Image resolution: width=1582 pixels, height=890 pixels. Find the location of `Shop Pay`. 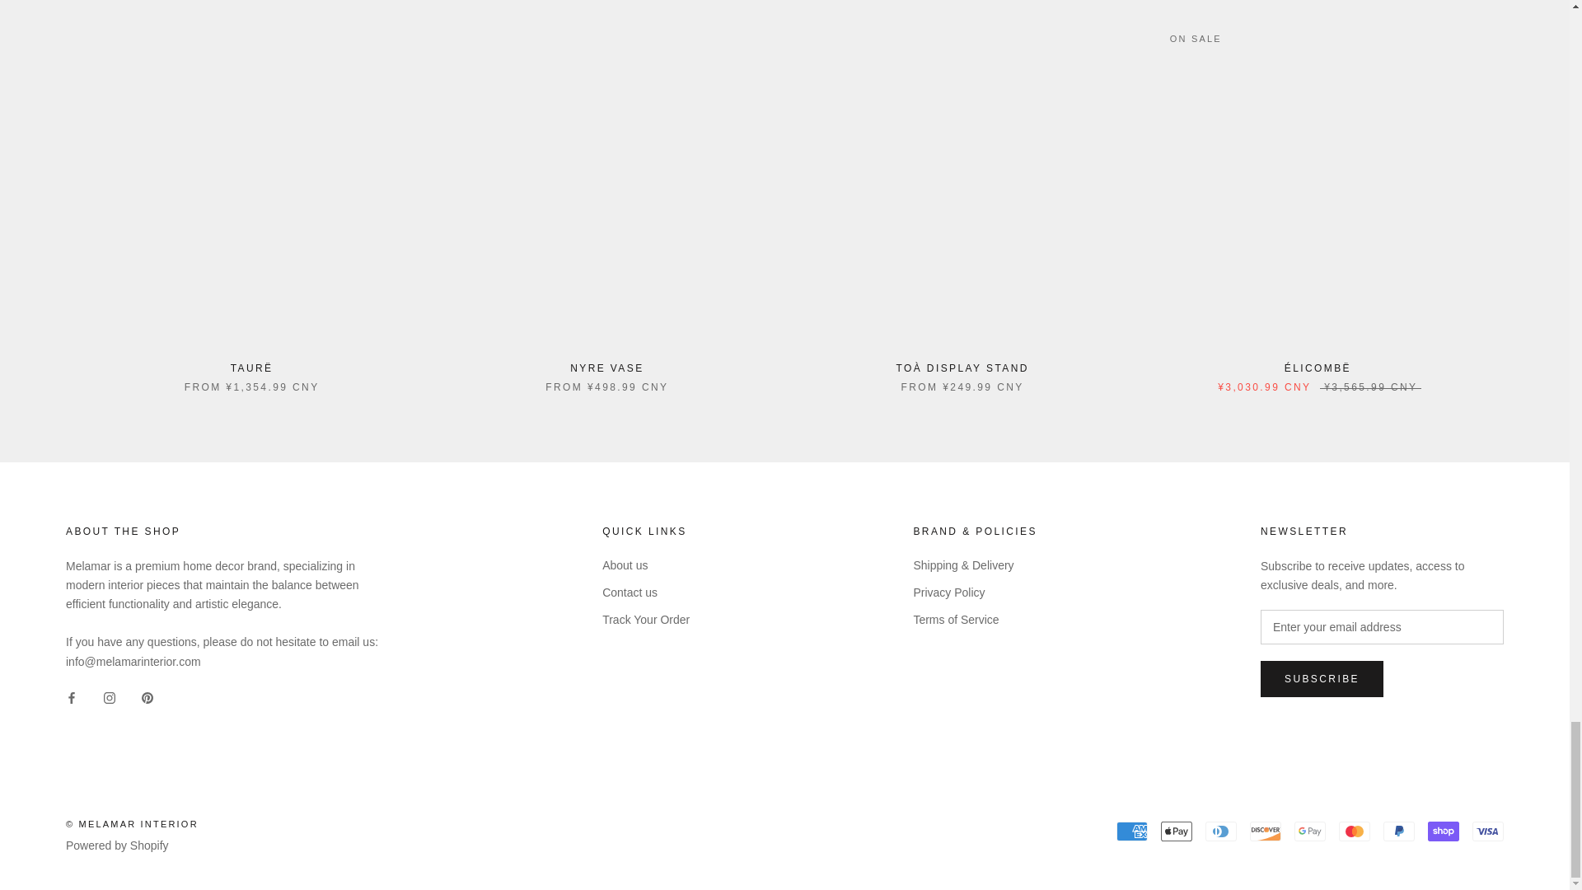

Shop Pay is located at coordinates (1444, 831).